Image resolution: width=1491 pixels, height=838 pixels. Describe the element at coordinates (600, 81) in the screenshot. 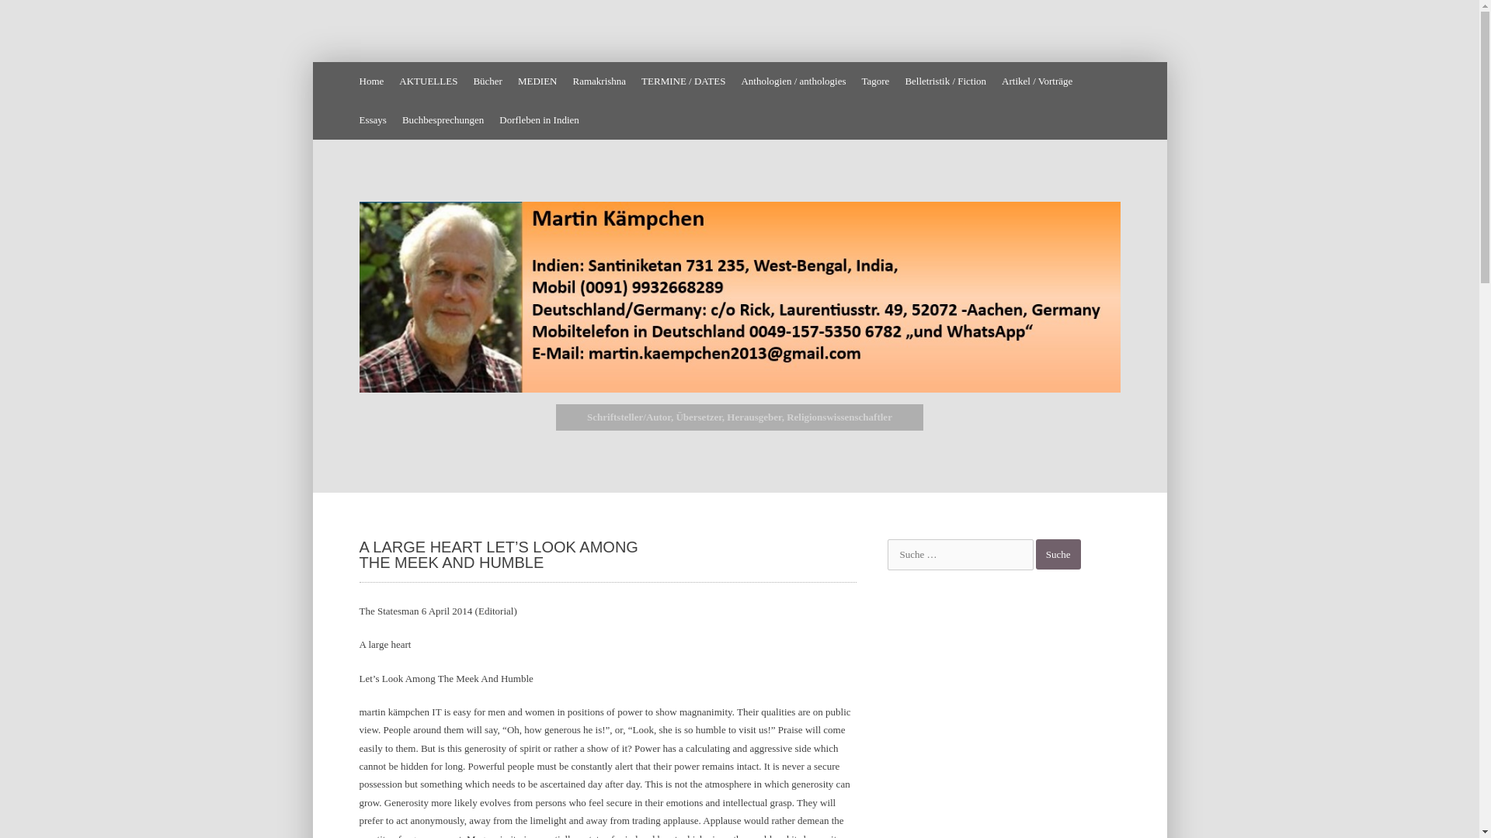

I see `Ramakrishna` at that location.